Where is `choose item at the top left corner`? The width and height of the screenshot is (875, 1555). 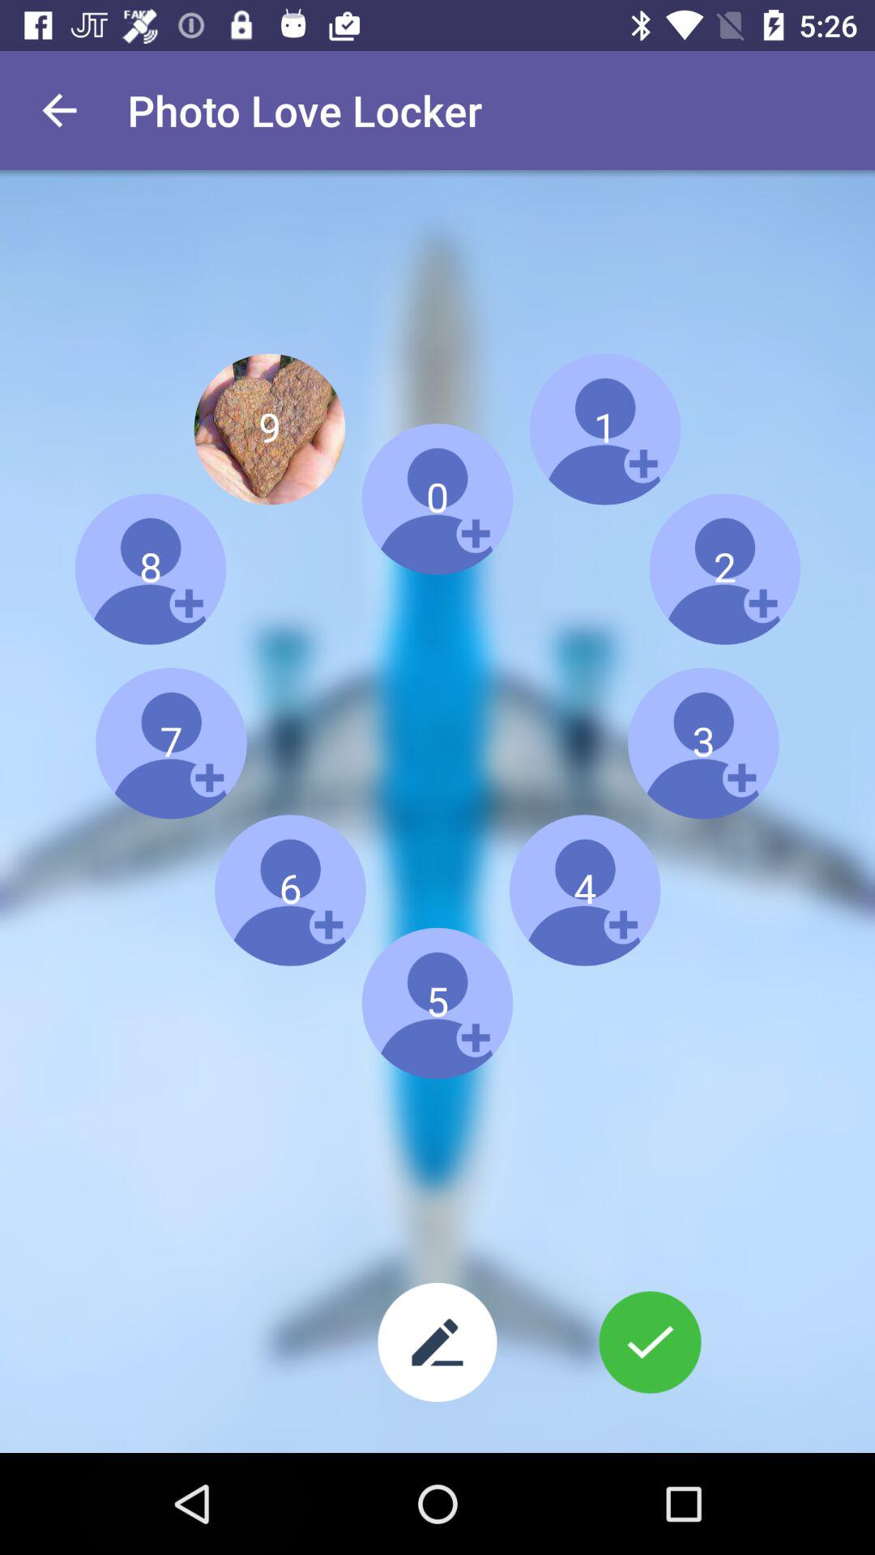
choose item at the top left corner is located at coordinates (59, 110).